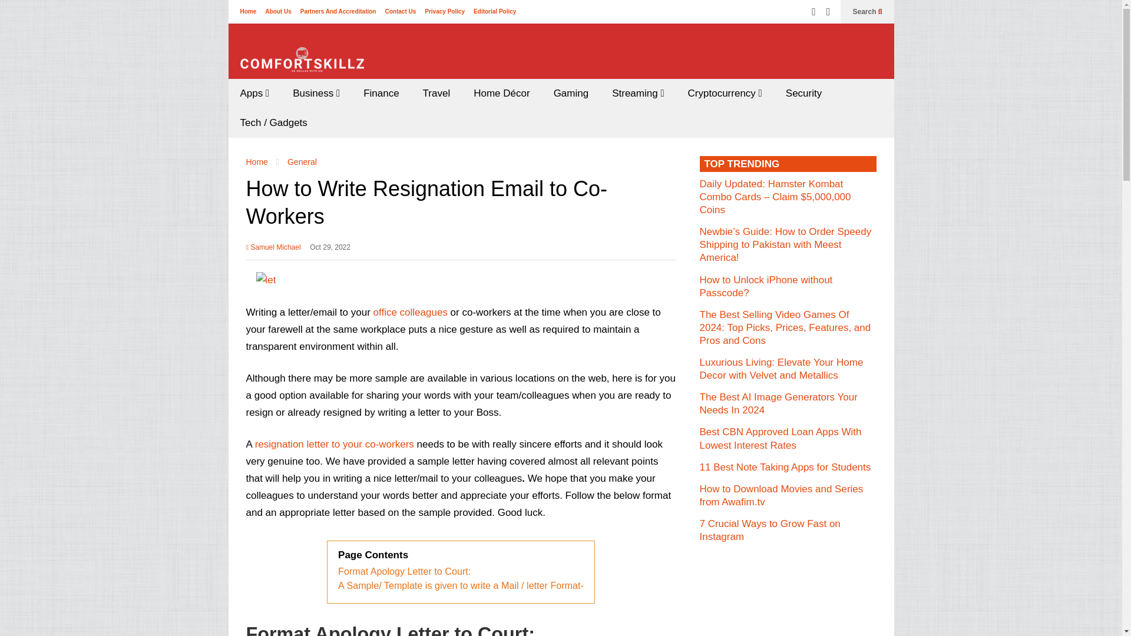 This screenshot has height=636, width=1131. Describe the element at coordinates (338, 11) in the screenshot. I see `Partners And Accreditation` at that location.